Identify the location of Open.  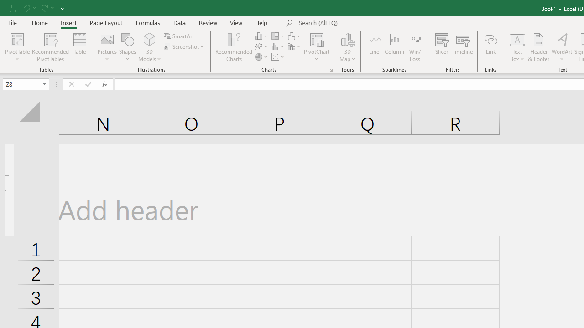
(45, 84).